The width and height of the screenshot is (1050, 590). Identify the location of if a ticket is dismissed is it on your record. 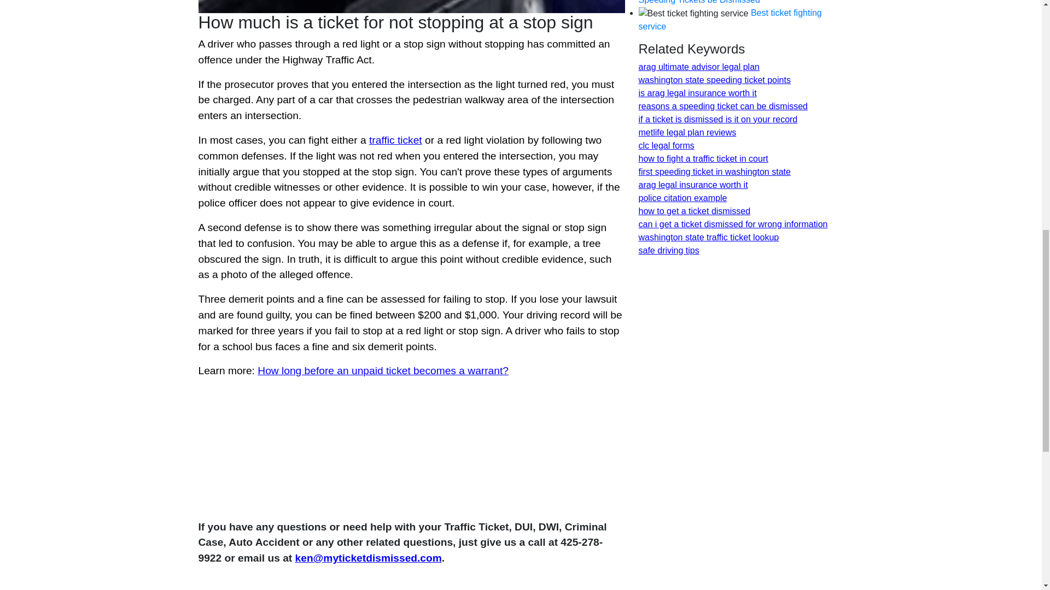
(718, 119).